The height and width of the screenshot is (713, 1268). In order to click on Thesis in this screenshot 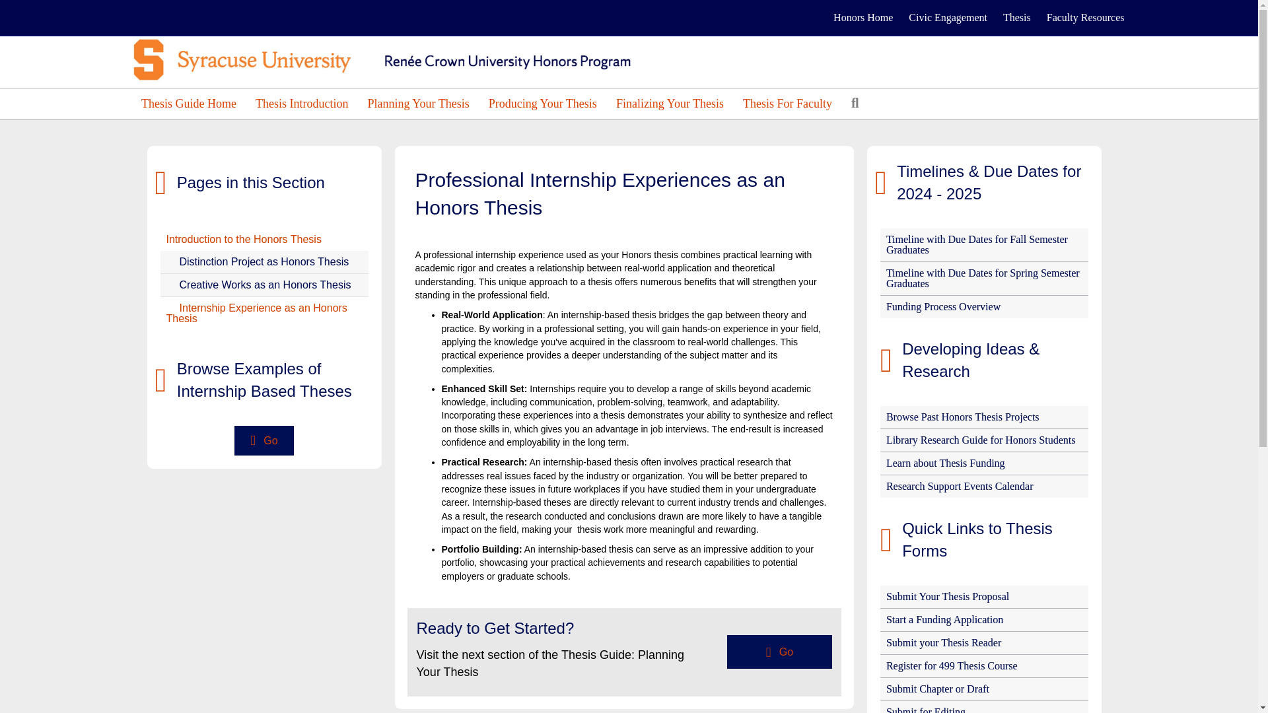, I will do `click(1017, 17)`.